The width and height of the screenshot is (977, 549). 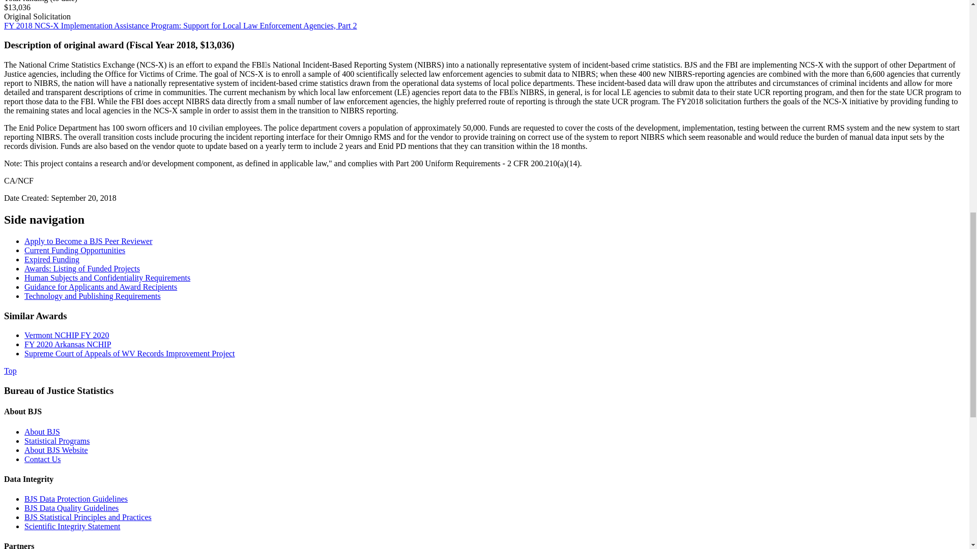 I want to click on Expired Funding, so click(x=52, y=259).